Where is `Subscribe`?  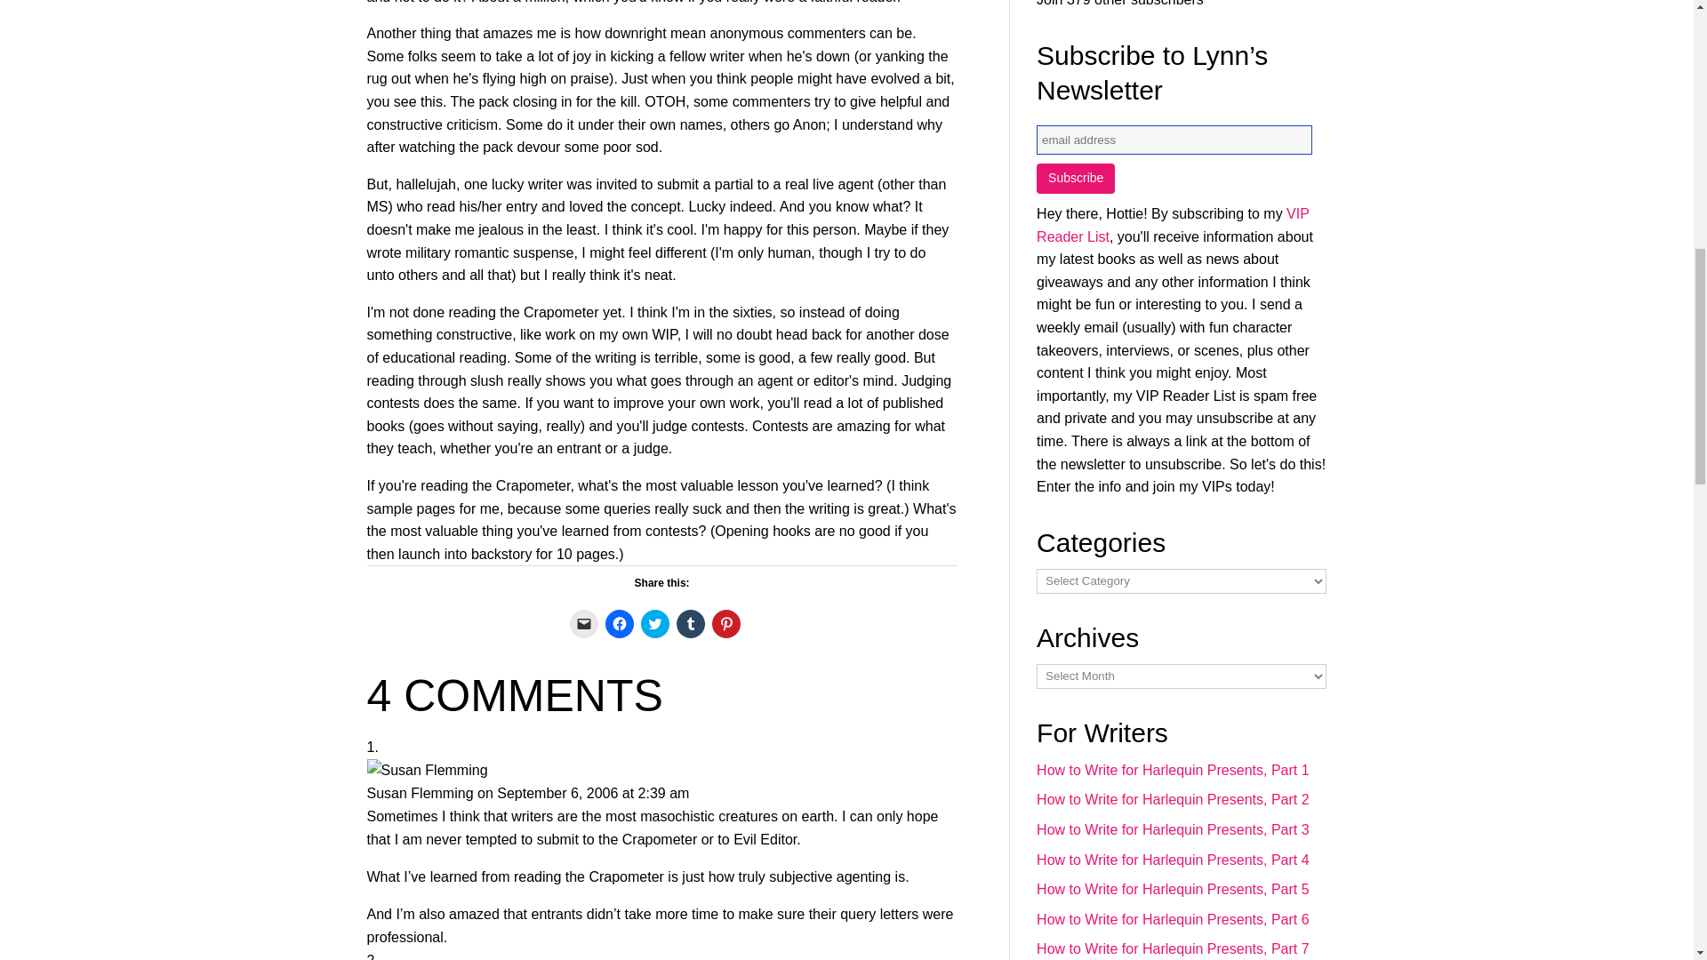 Subscribe is located at coordinates (1075, 178).